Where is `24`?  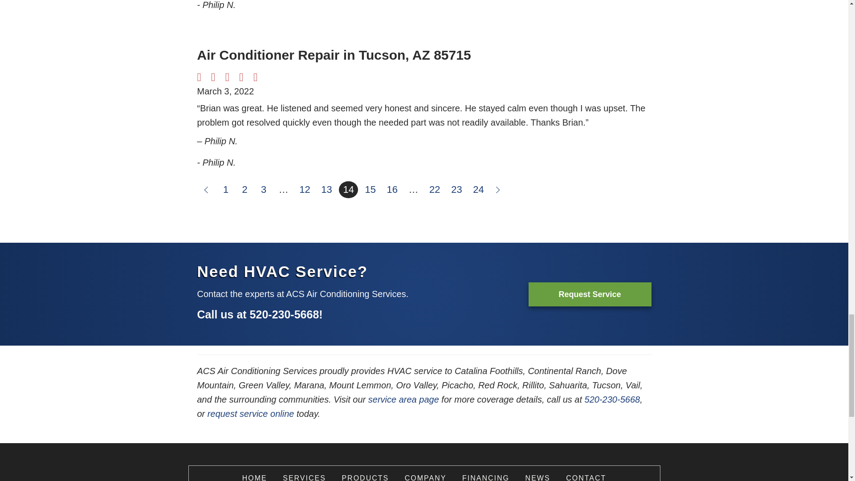
24 is located at coordinates (478, 190).